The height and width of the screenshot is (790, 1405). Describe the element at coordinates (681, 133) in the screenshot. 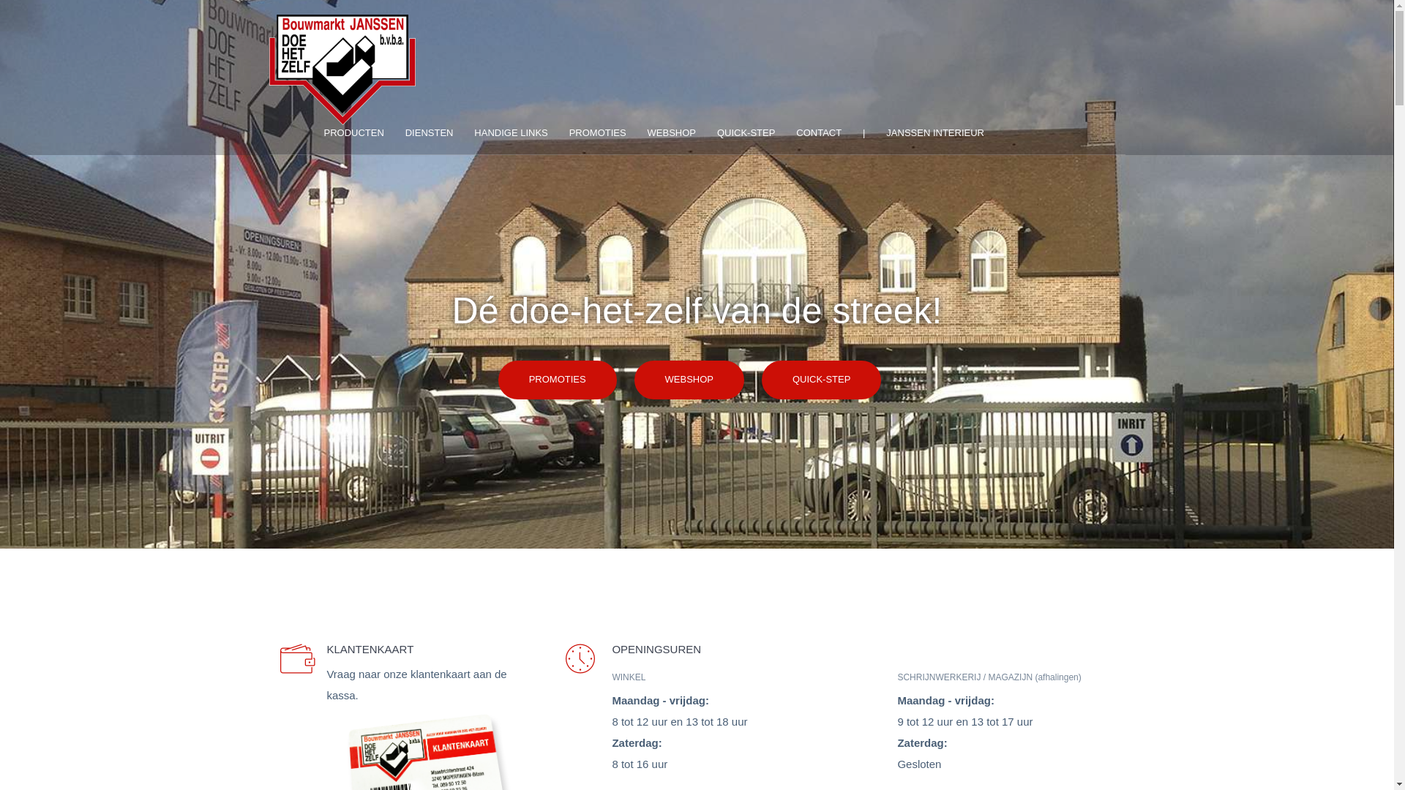

I see `WEBSHOP` at that location.